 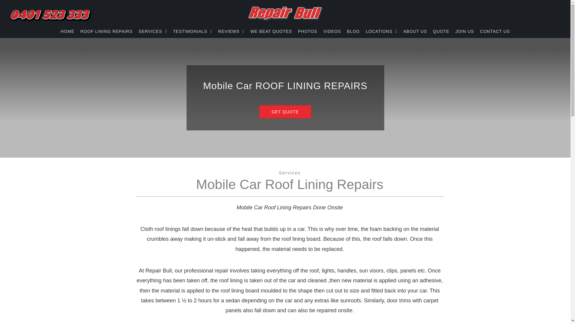 I want to click on HOME, so click(x=67, y=31).